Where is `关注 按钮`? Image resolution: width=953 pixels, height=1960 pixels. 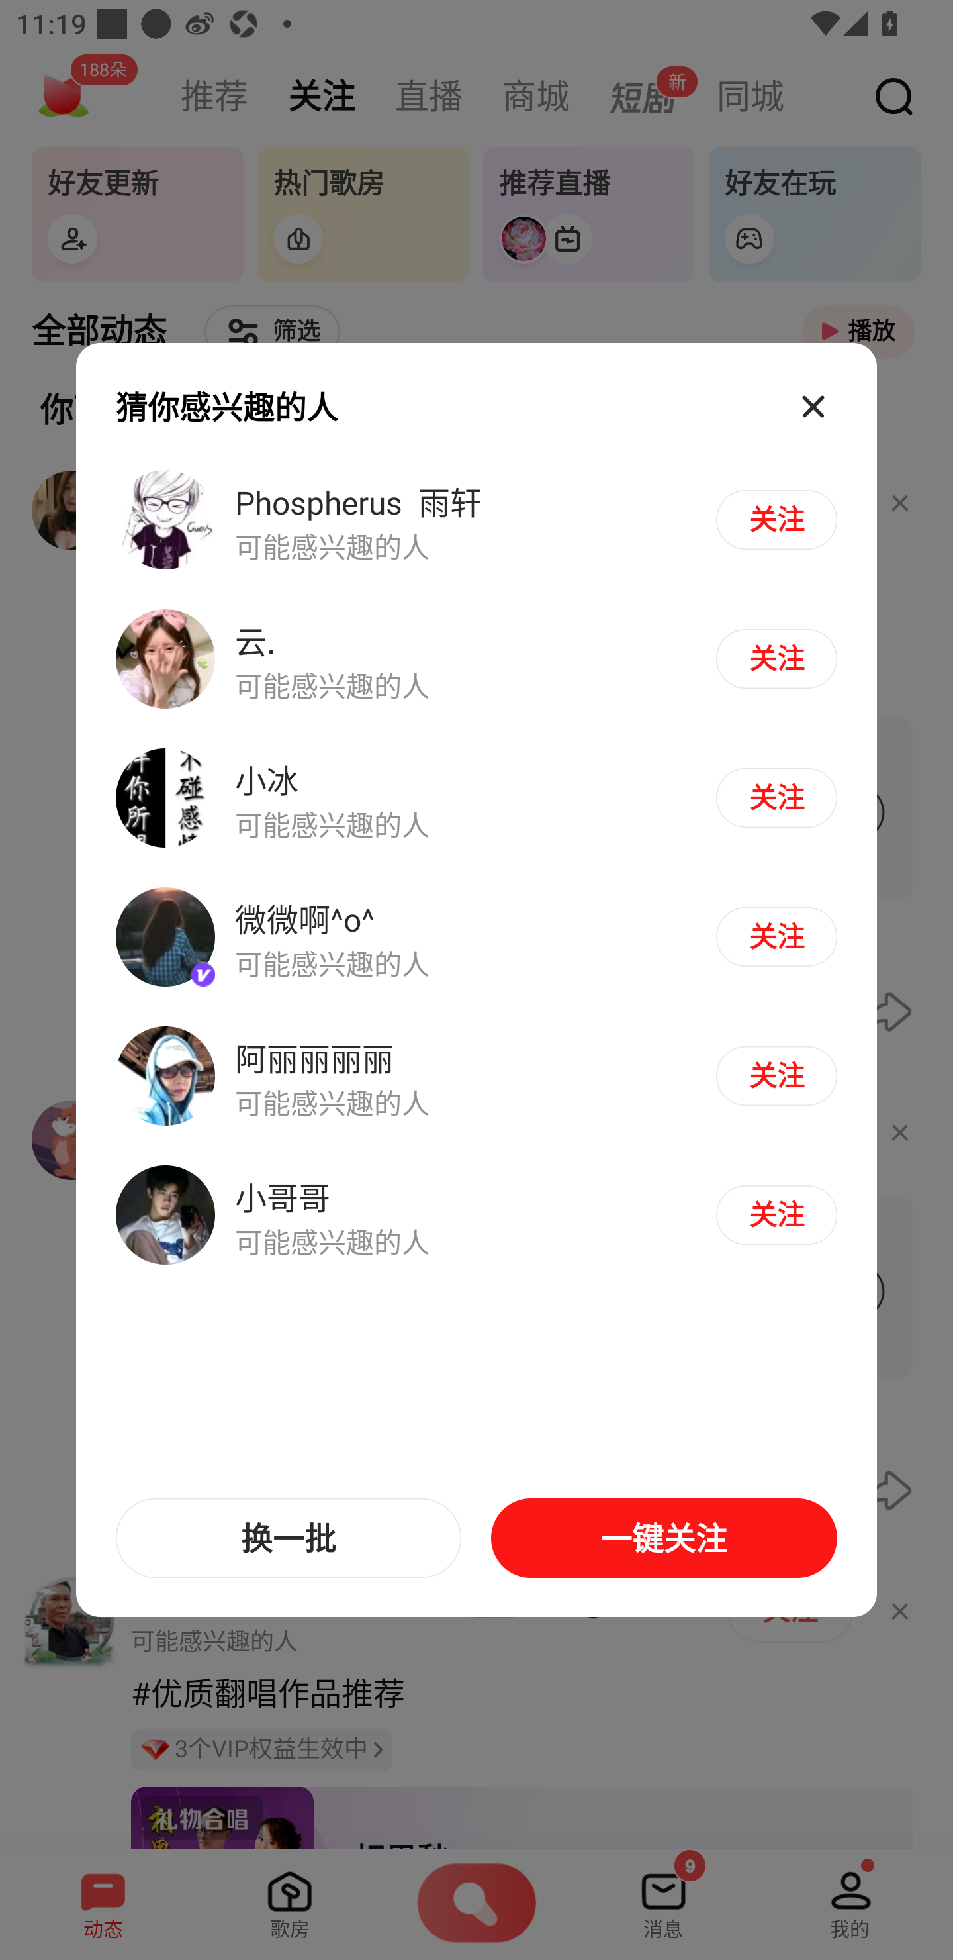 关注 按钮 is located at coordinates (776, 658).